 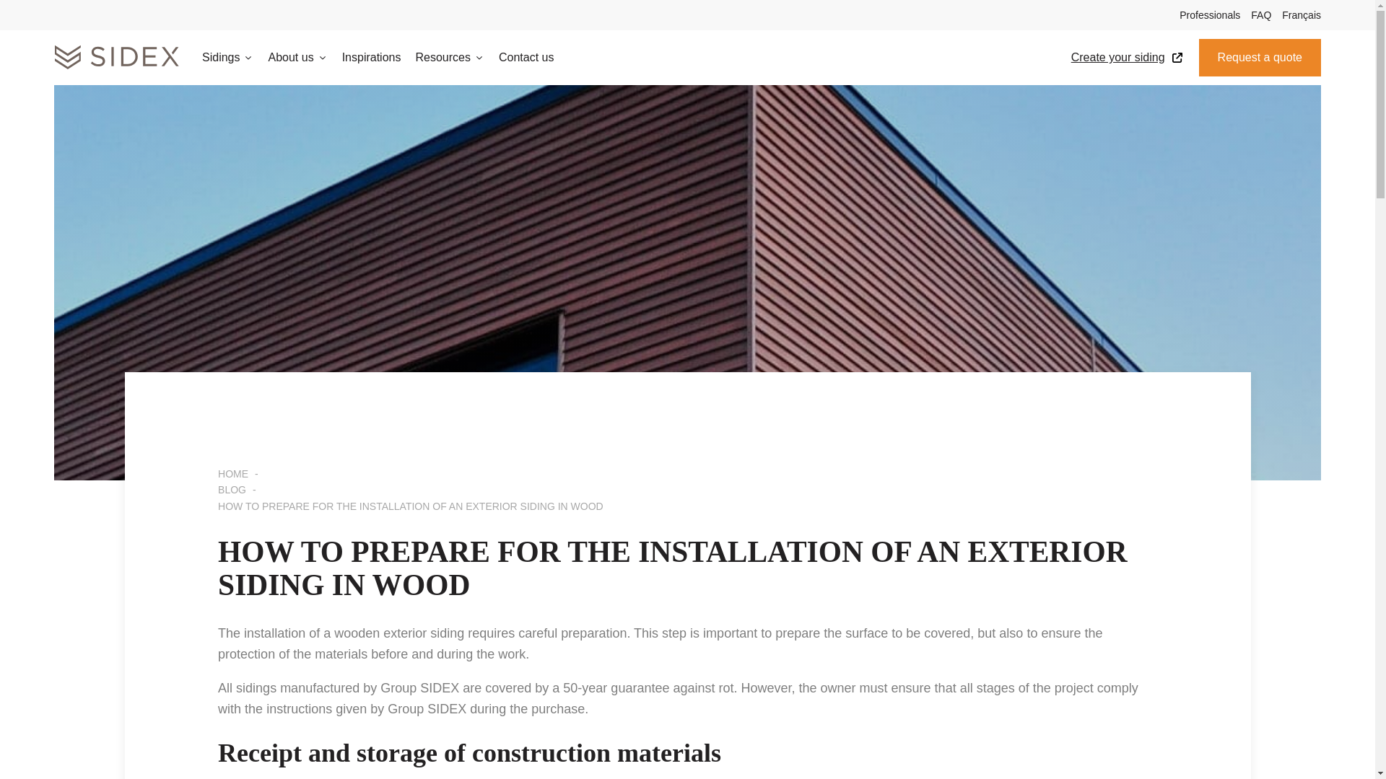 What do you see at coordinates (1204, 14) in the screenshot?
I see `Professionals` at bounding box center [1204, 14].